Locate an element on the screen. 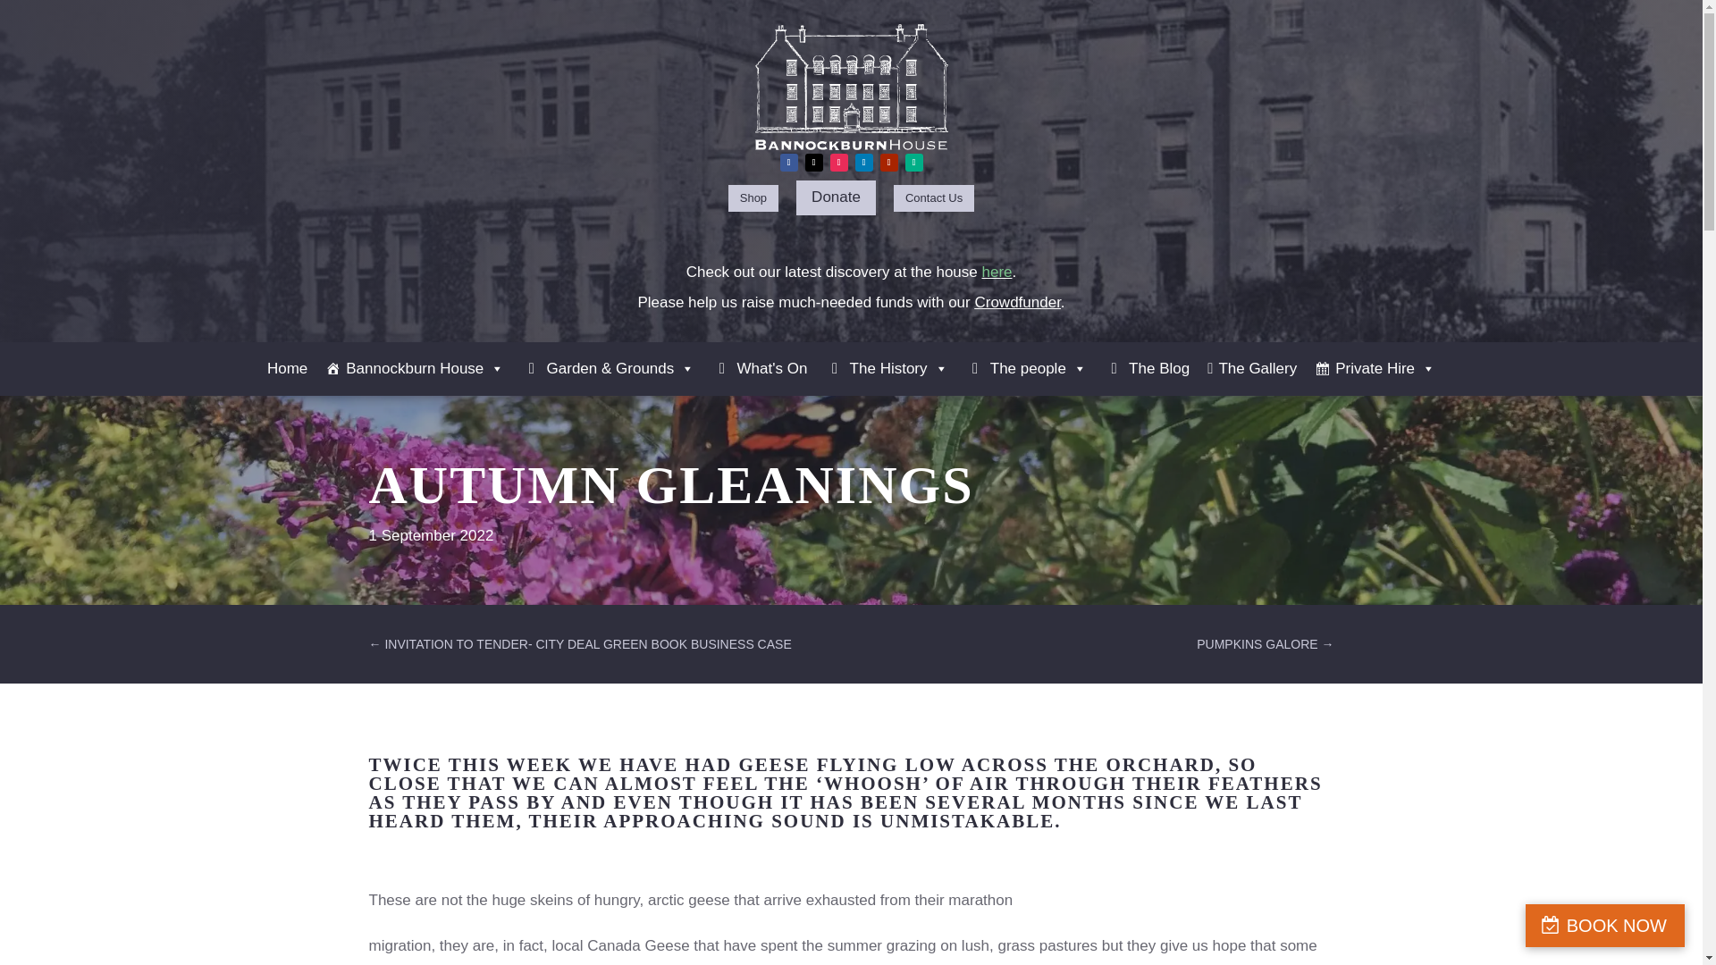 The image size is (1716, 965). Contact Us is located at coordinates (934, 198).